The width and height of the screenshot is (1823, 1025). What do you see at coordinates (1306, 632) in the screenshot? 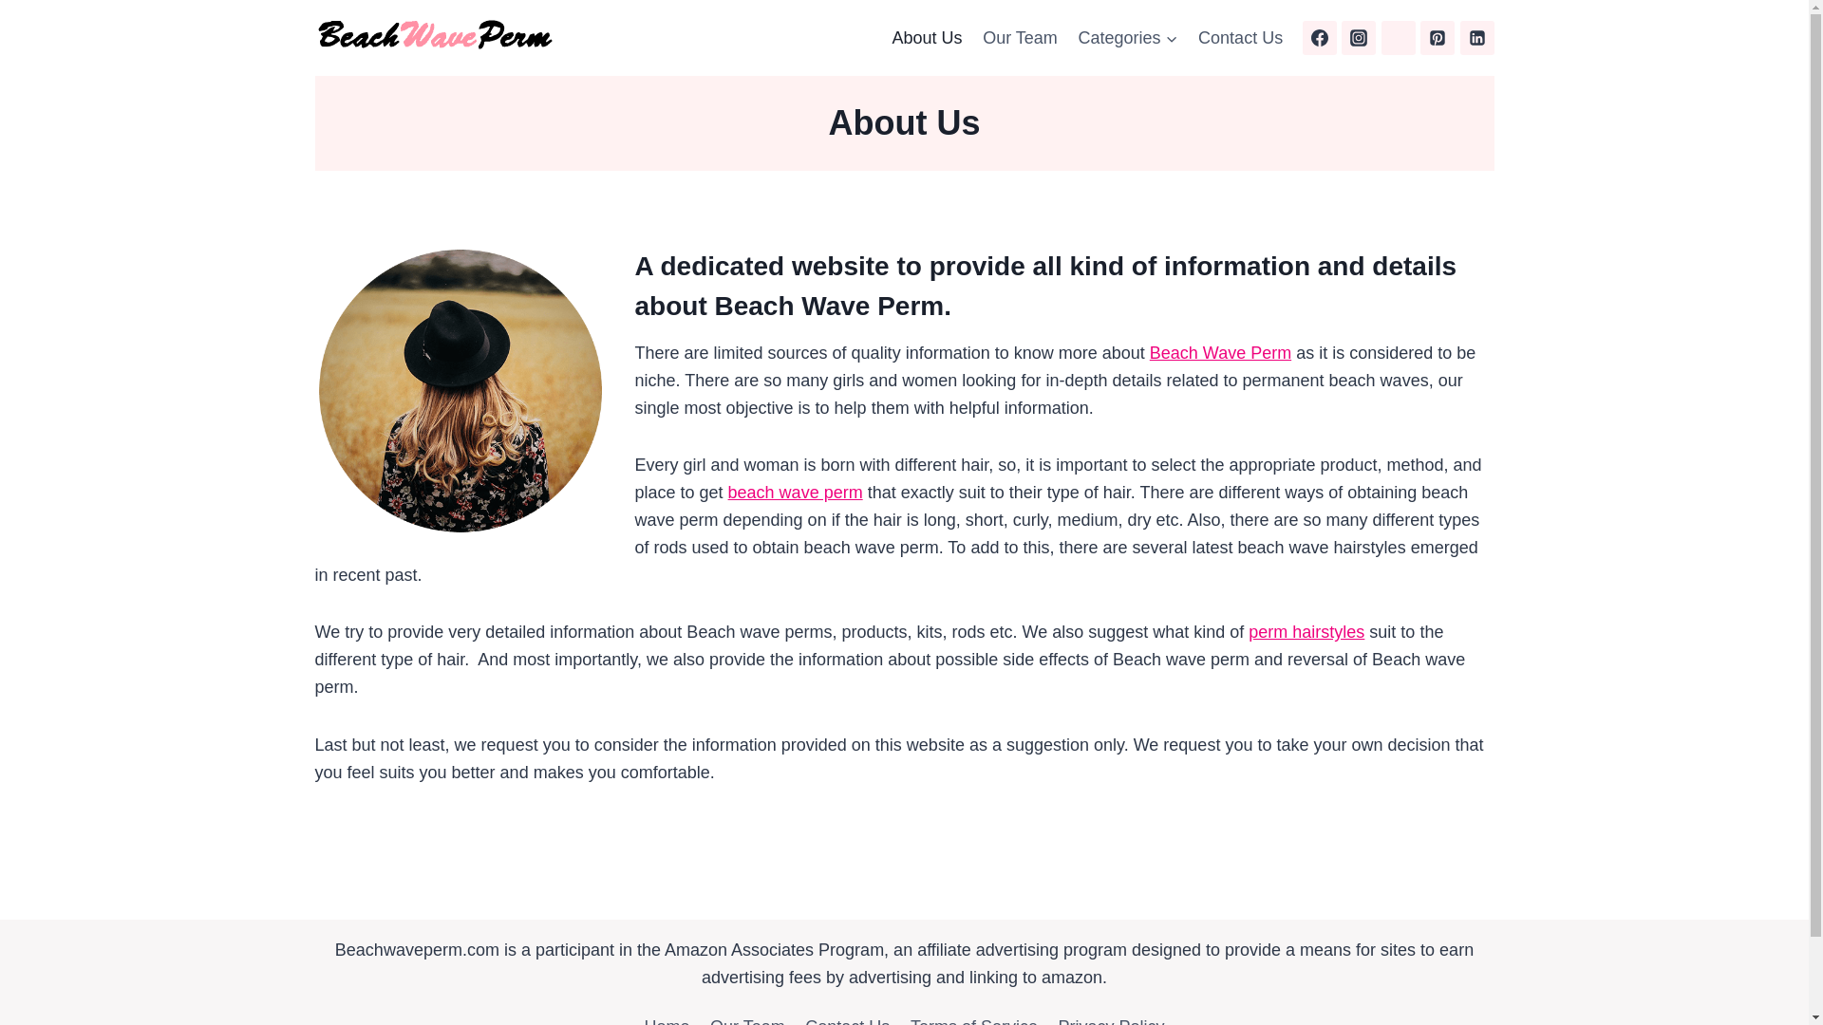
I see `perm hairstyles` at bounding box center [1306, 632].